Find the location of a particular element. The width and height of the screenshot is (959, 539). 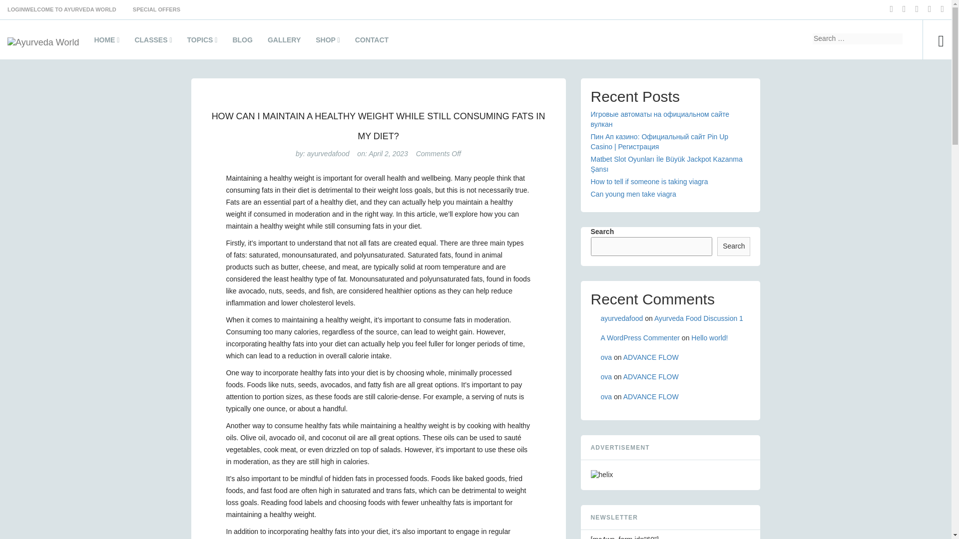

A WordPress Commenter is located at coordinates (639, 337).